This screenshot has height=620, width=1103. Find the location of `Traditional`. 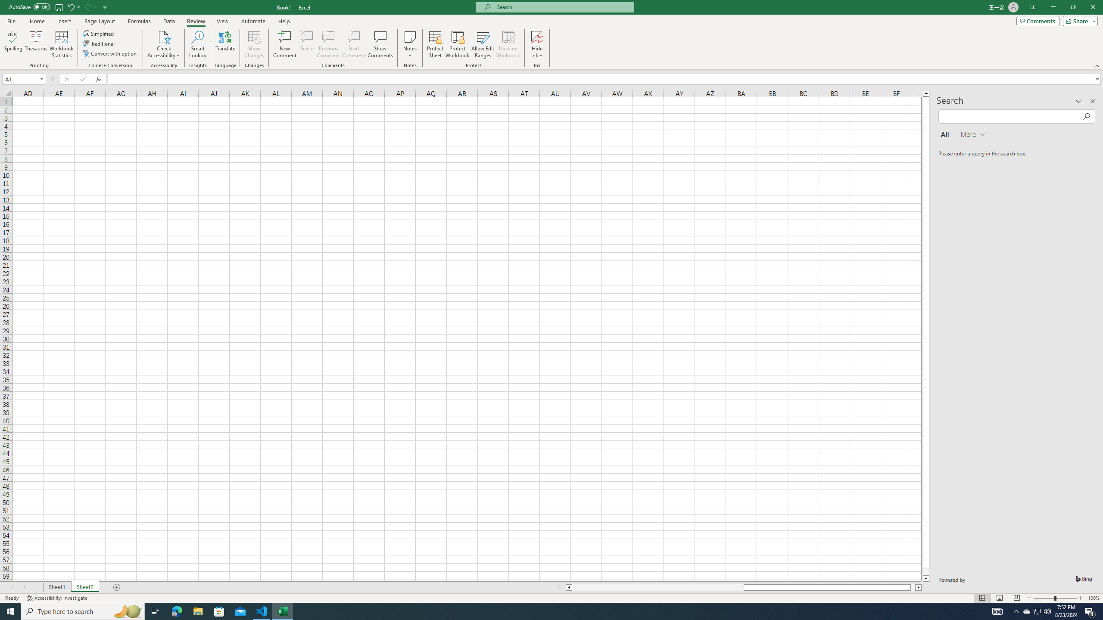

Traditional is located at coordinates (100, 43).